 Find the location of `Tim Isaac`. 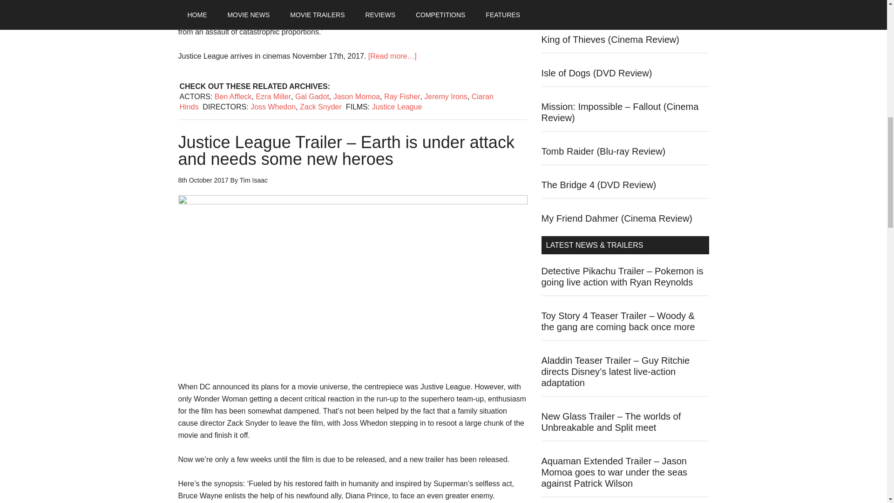

Tim Isaac is located at coordinates (253, 180).